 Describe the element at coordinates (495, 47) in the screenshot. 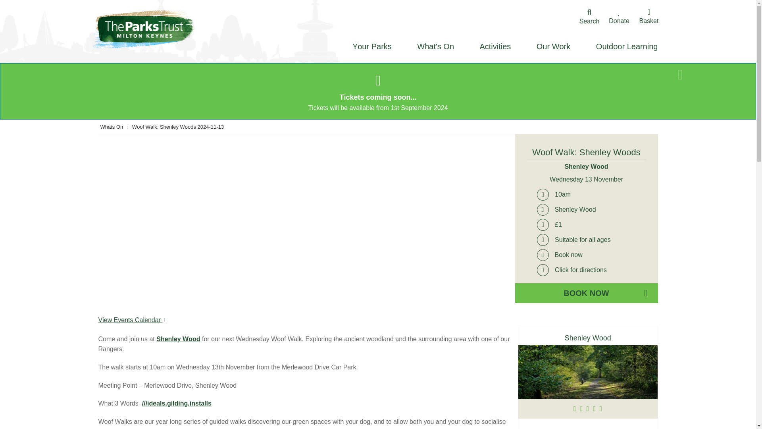

I see `Activities` at that location.